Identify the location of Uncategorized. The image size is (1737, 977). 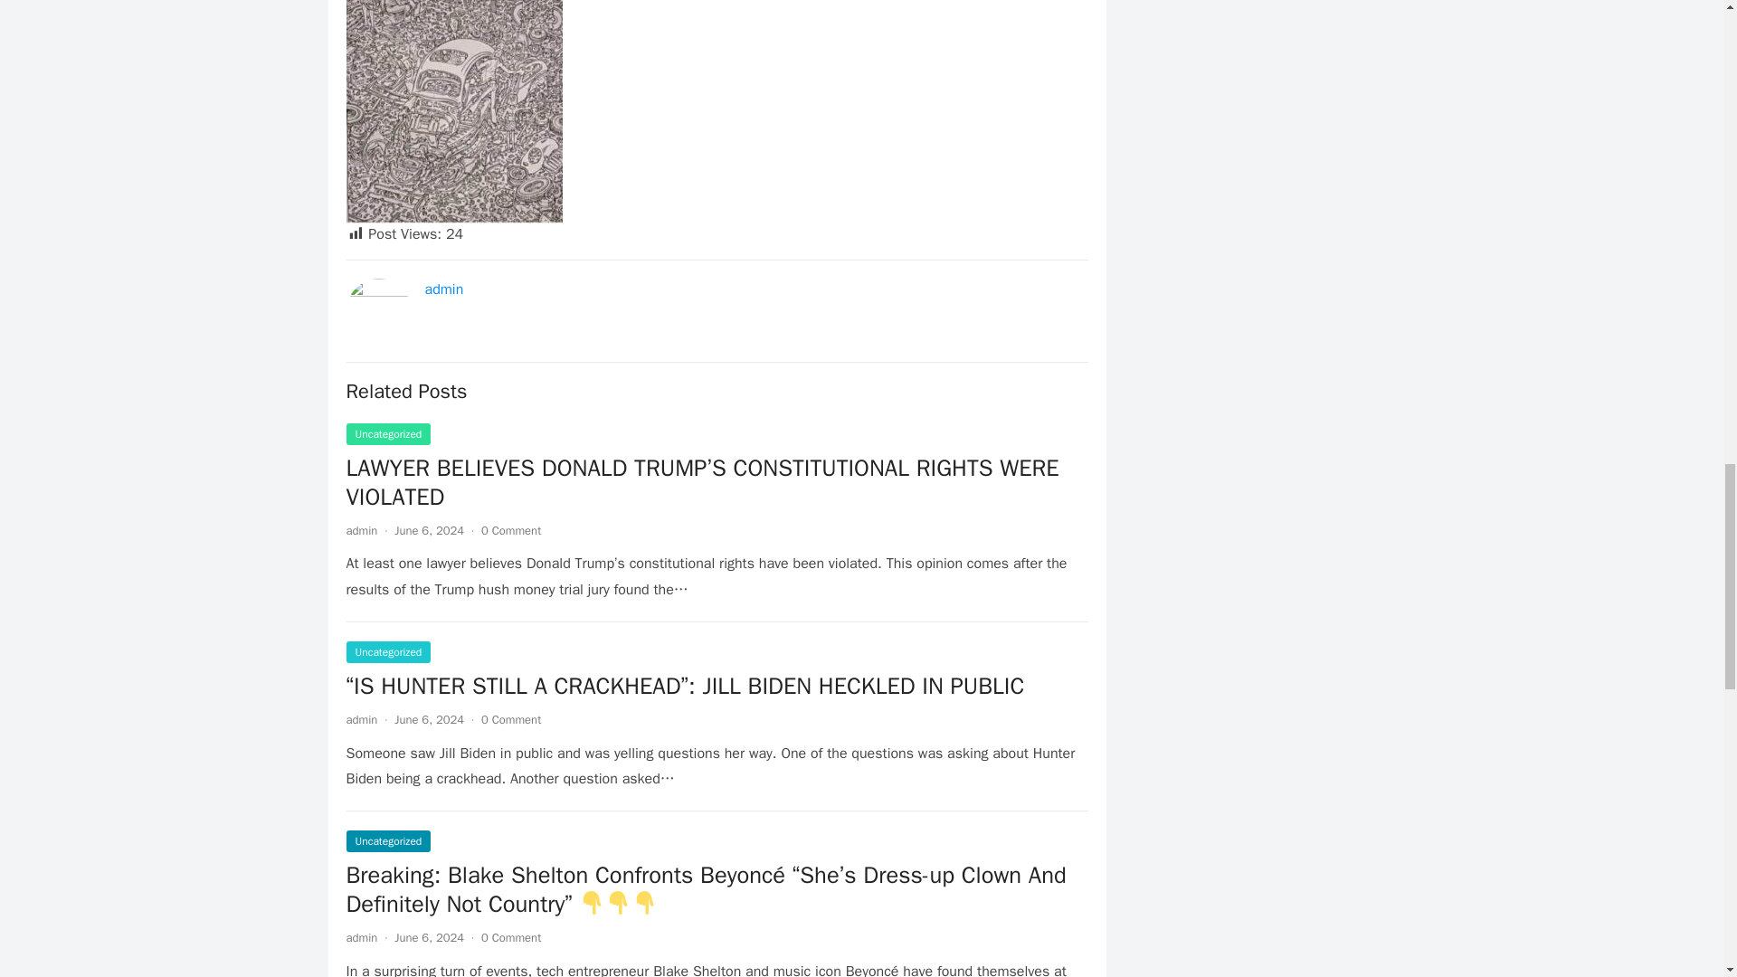
(388, 651).